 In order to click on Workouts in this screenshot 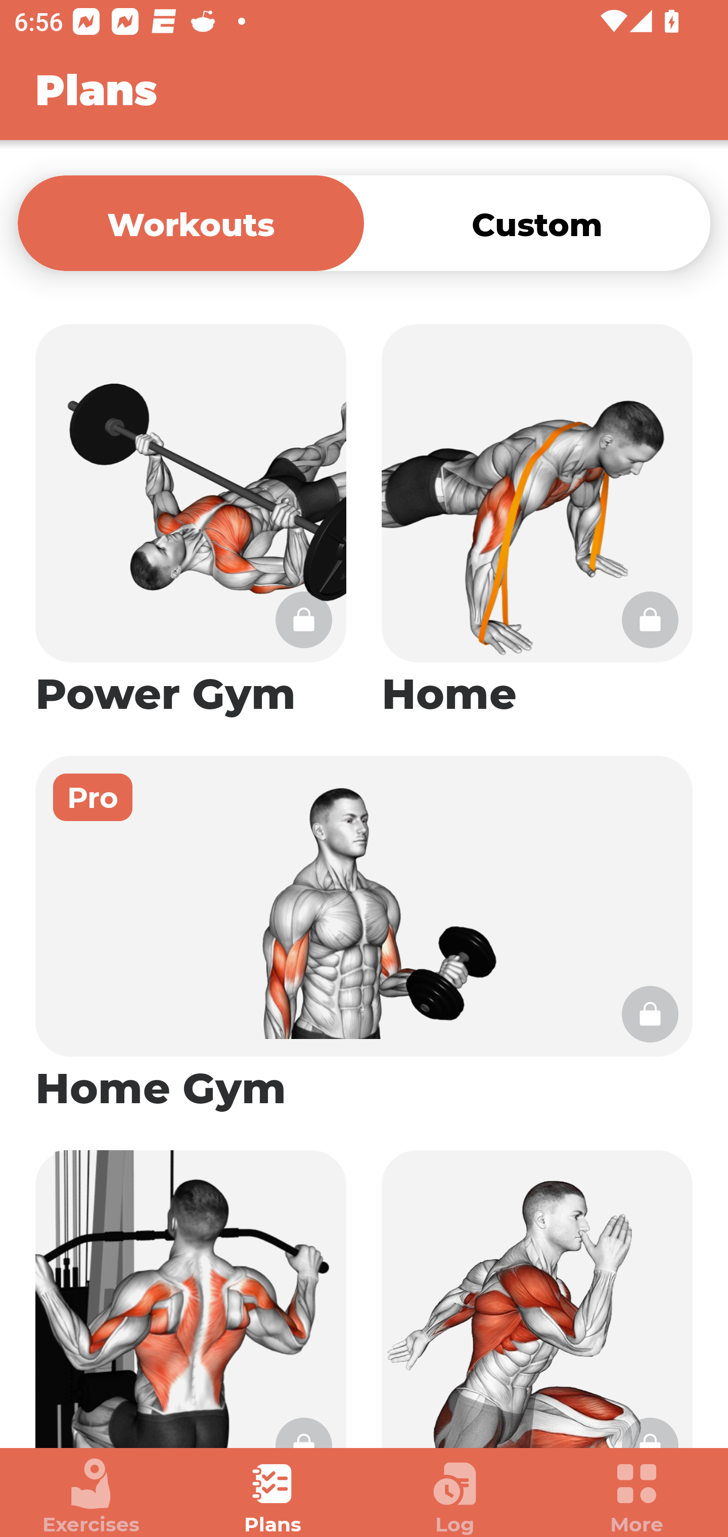, I will do `click(191, 222)`.